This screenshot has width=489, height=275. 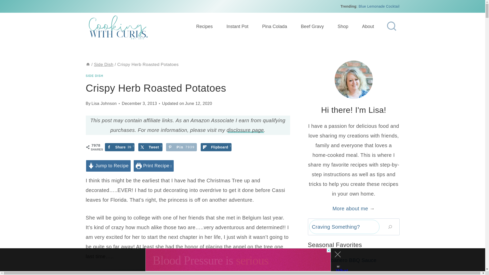 What do you see at coordinates (88, 65) in the screenshot?
I see `Beef Gravy` at bounding box center [88, 65].